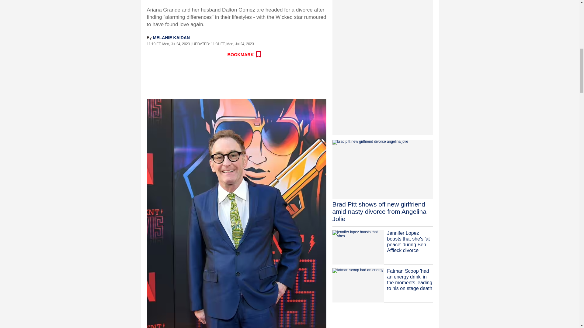 The image size is (584, 328). What do you see at coordinates (165, 55) in the screenshot?
I see `Share on Twitter` at bounding box center [165, 55].